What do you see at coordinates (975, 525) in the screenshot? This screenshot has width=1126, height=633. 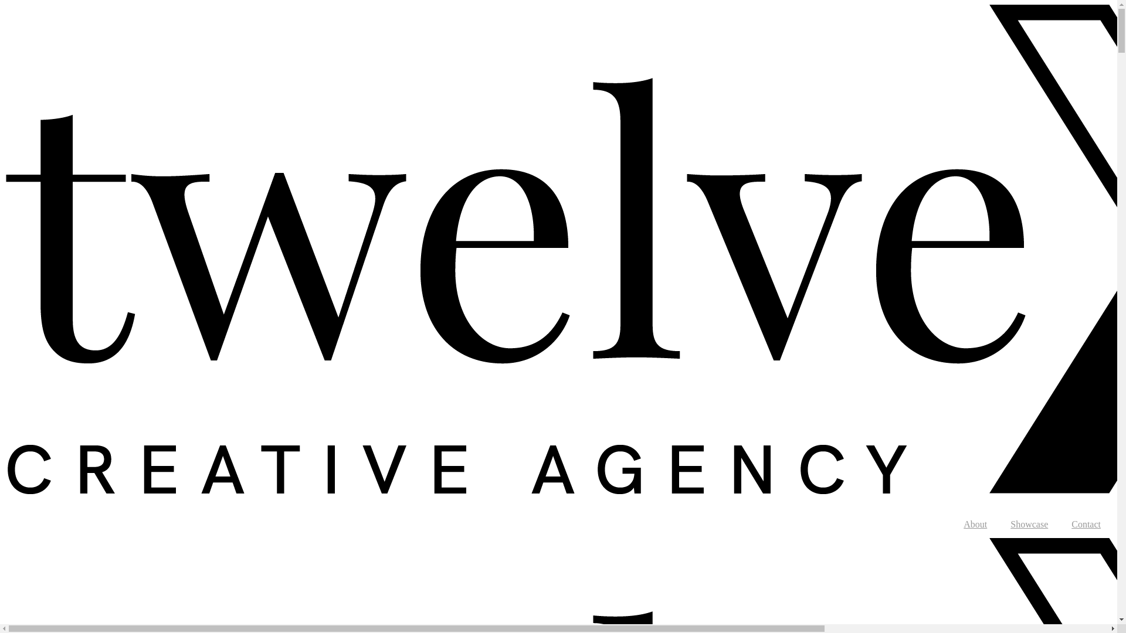 I see `About` at bounding box center [975, 525].